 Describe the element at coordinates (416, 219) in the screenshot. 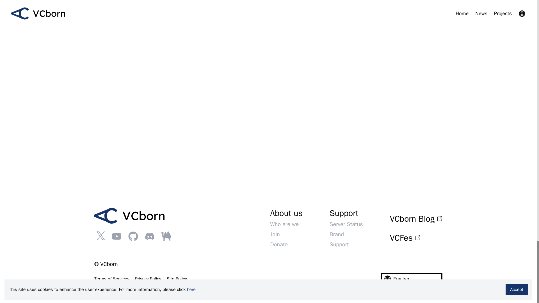

I see `VCborn Blog` at that location.